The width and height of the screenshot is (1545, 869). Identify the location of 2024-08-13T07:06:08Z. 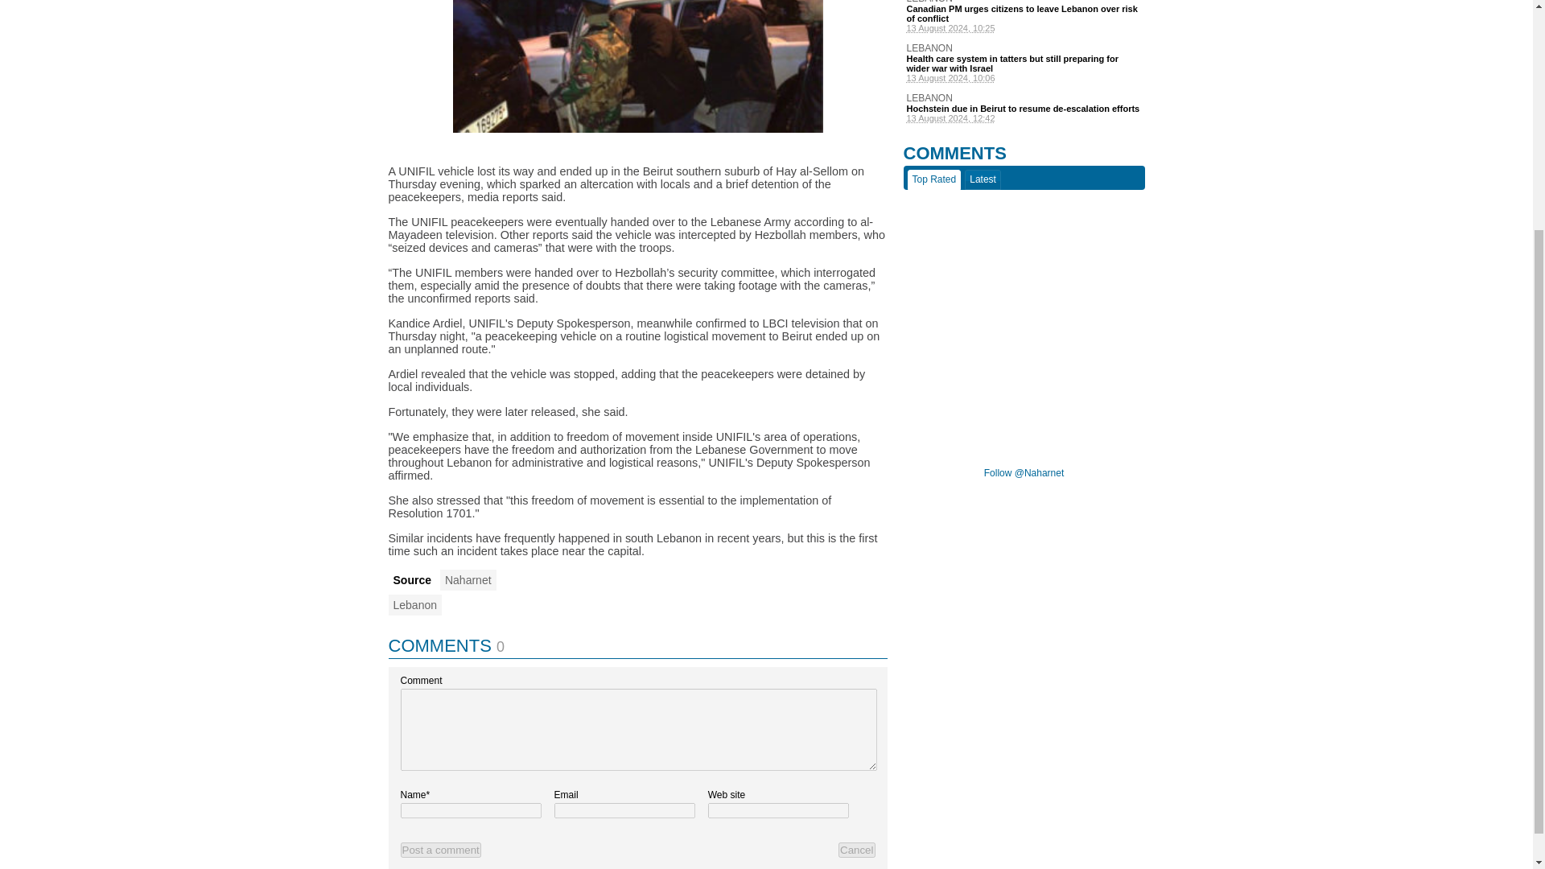
(1024, 77).